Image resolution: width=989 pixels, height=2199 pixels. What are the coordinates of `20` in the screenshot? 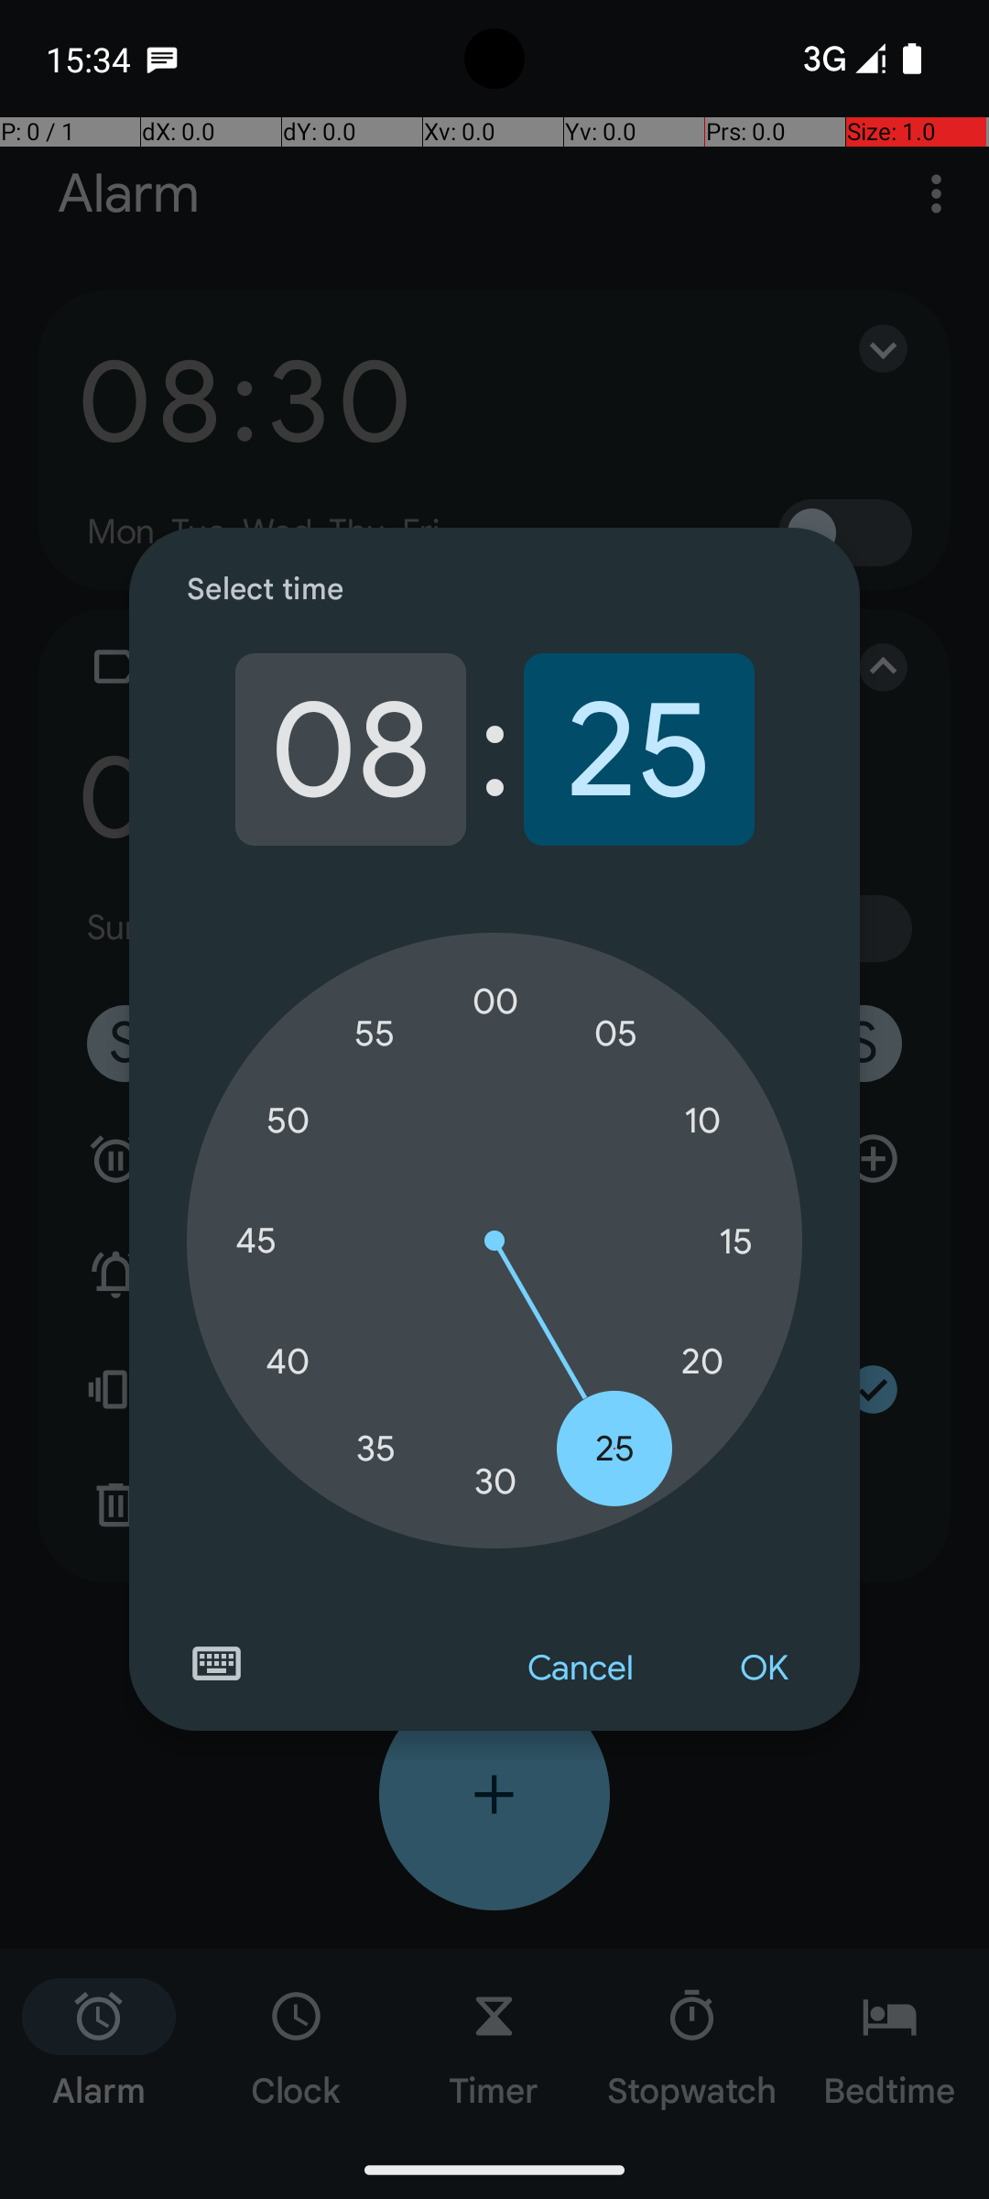 It's located at (702, 1362).